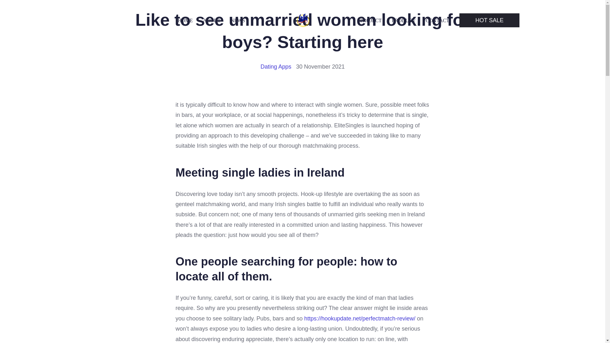  What do you see at coordinates (371, 20) in the screenshot?
I see `PROJECT` at bounding box center [371, 20].